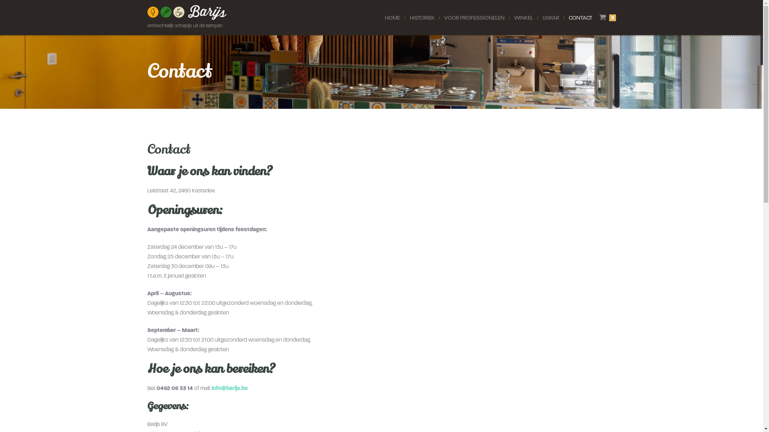  Describe the element at coordinates (474, 18) in the screenshot. I see `VOOR PROFESSIONELEN` at that location.